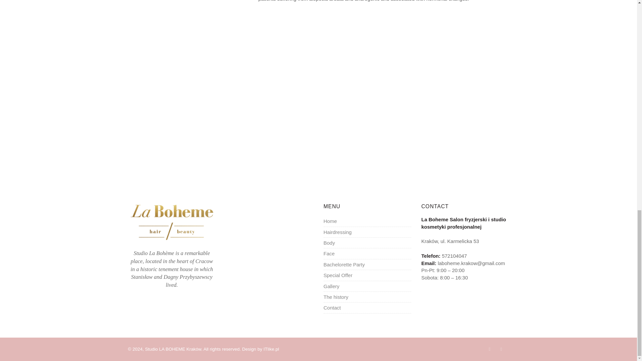 The height and width of the screenshot is (361, 642). What do you see at coordinates (338, 232) in the screenshot?
I see `Hairdressing` at bounding box center [338, 232].